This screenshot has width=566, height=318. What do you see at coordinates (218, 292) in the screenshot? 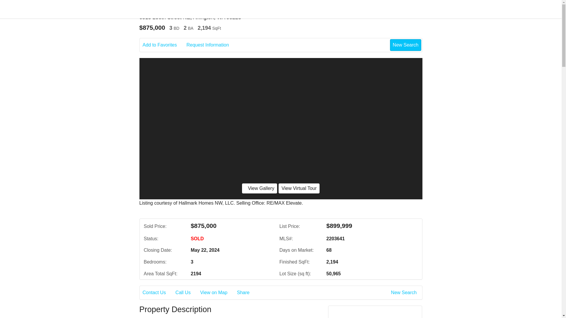
I see `View on Map` at bounding box center [218, 292].